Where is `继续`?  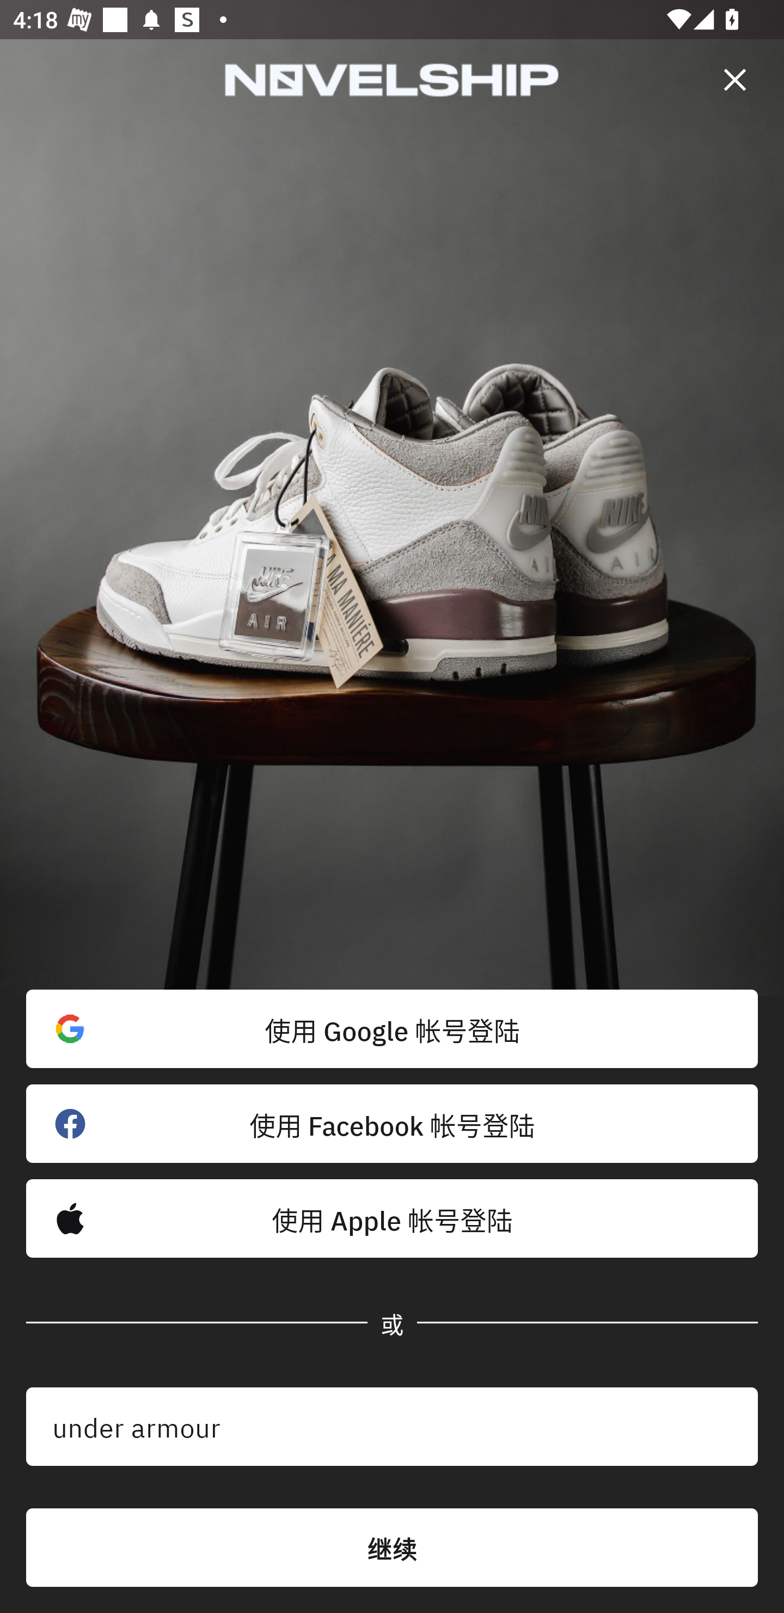 继续 is located at coordinates (392, 1548).